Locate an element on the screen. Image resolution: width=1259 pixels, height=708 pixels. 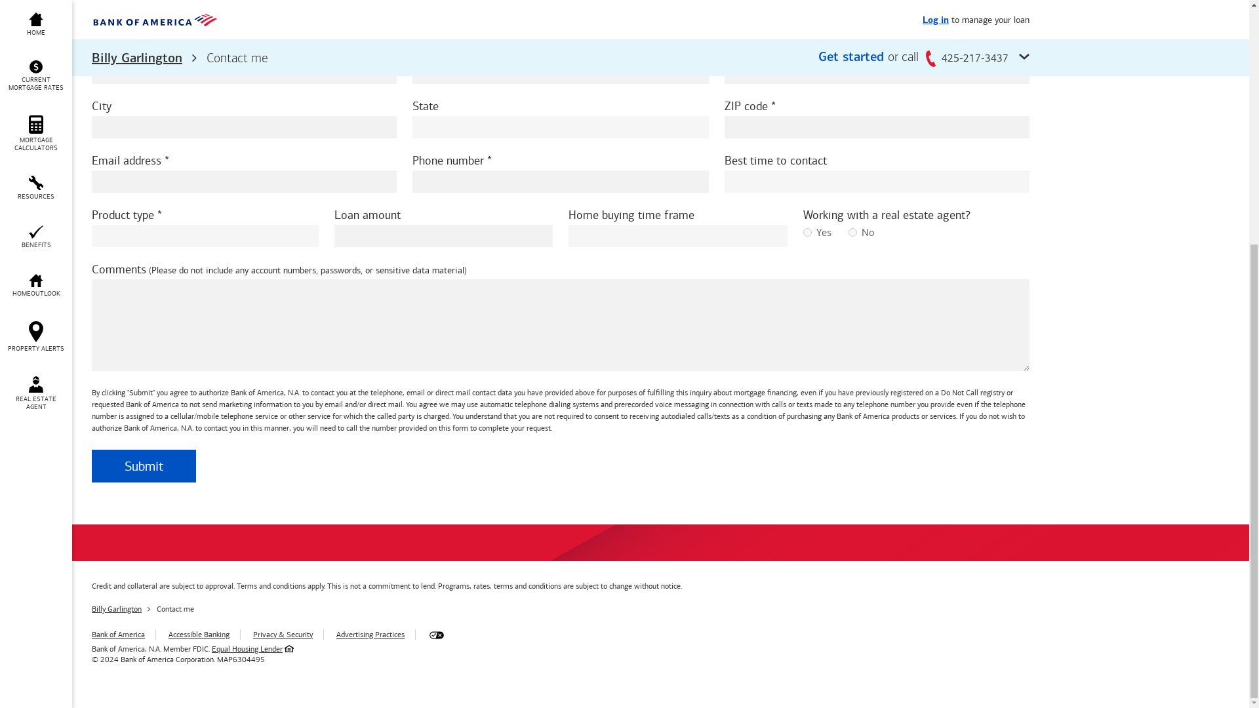
Yes is located at coordinates (807, 232).